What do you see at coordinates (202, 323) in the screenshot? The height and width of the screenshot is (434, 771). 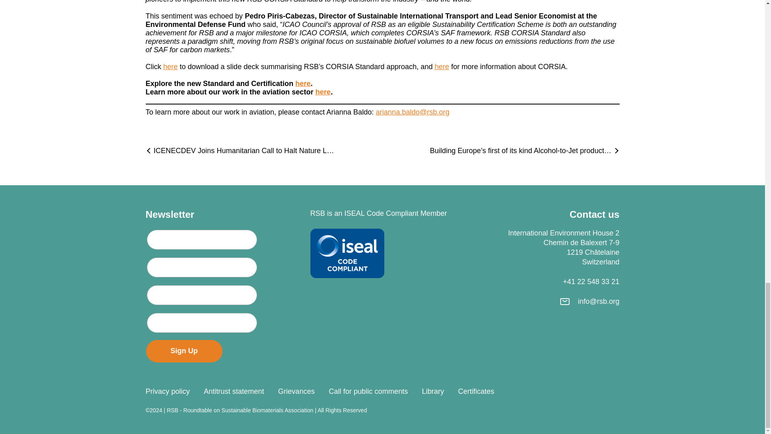 I see `Organisation` at bounding box center [202, 323].